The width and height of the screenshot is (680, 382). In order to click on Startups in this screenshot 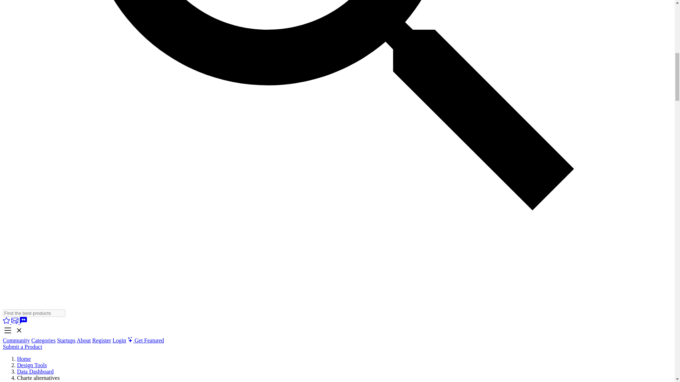, I will do `click(66, 340)`.